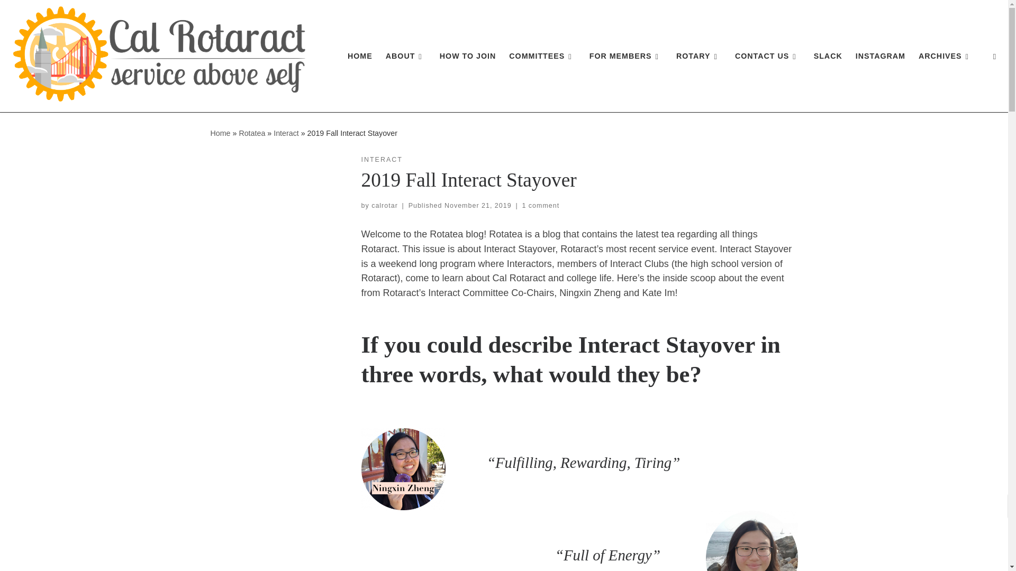 The image size is (1016, 571). Describe the element at coordinates (767, 56) in the screenshot. I see `CONTACT US` at that location.